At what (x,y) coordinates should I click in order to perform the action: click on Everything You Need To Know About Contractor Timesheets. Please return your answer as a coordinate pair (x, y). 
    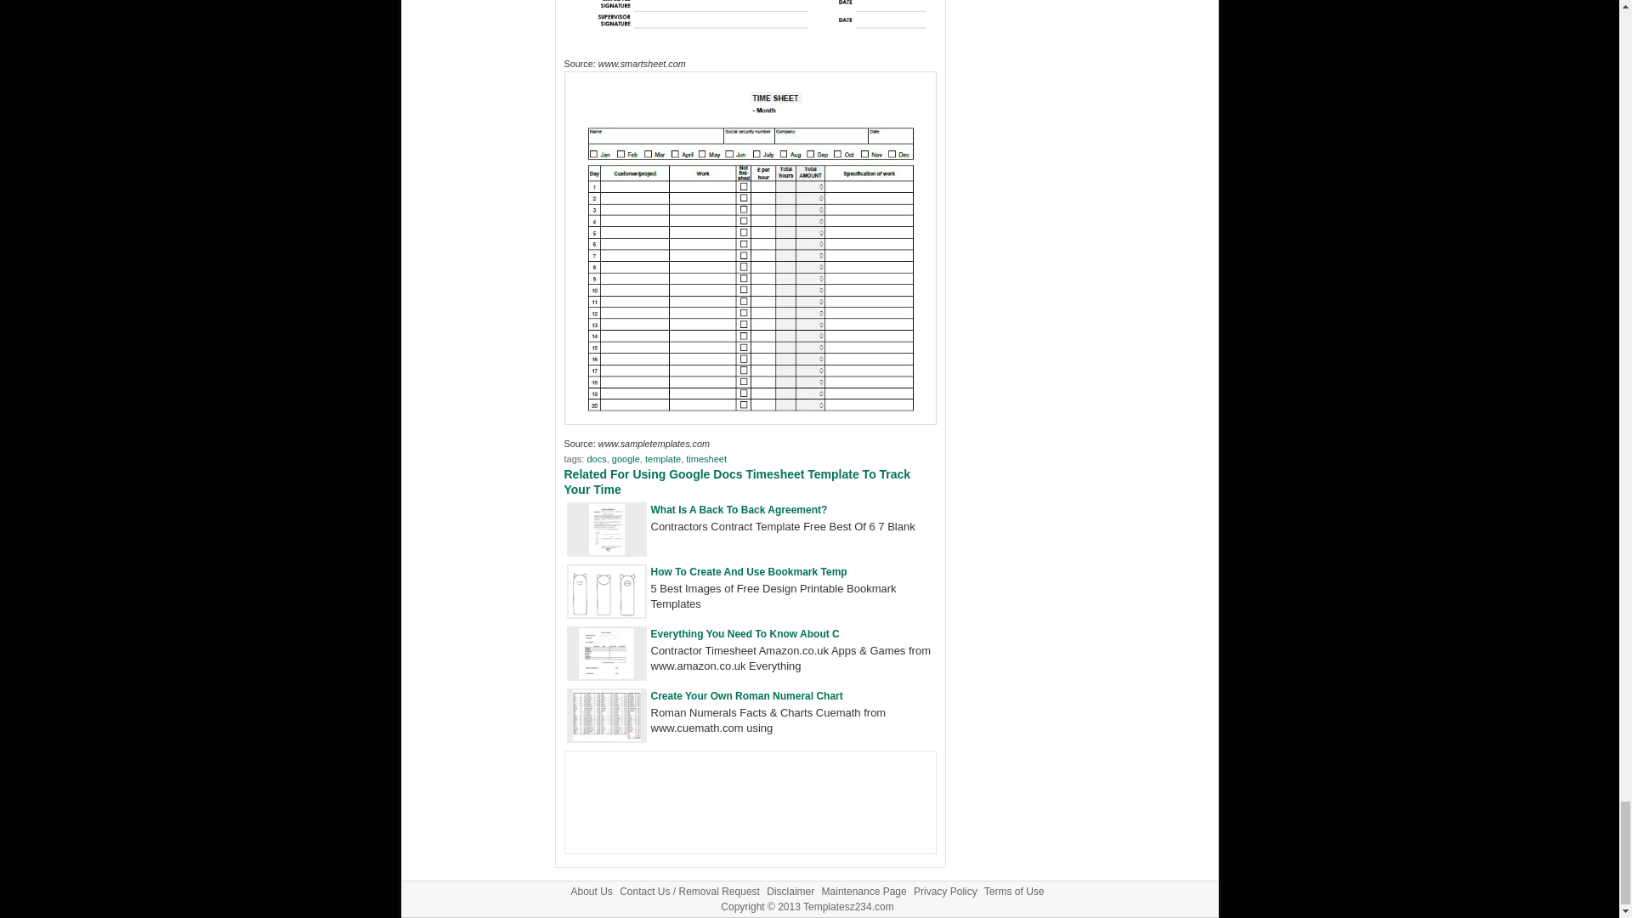
    Looking at the image, I should click on (745, 633).